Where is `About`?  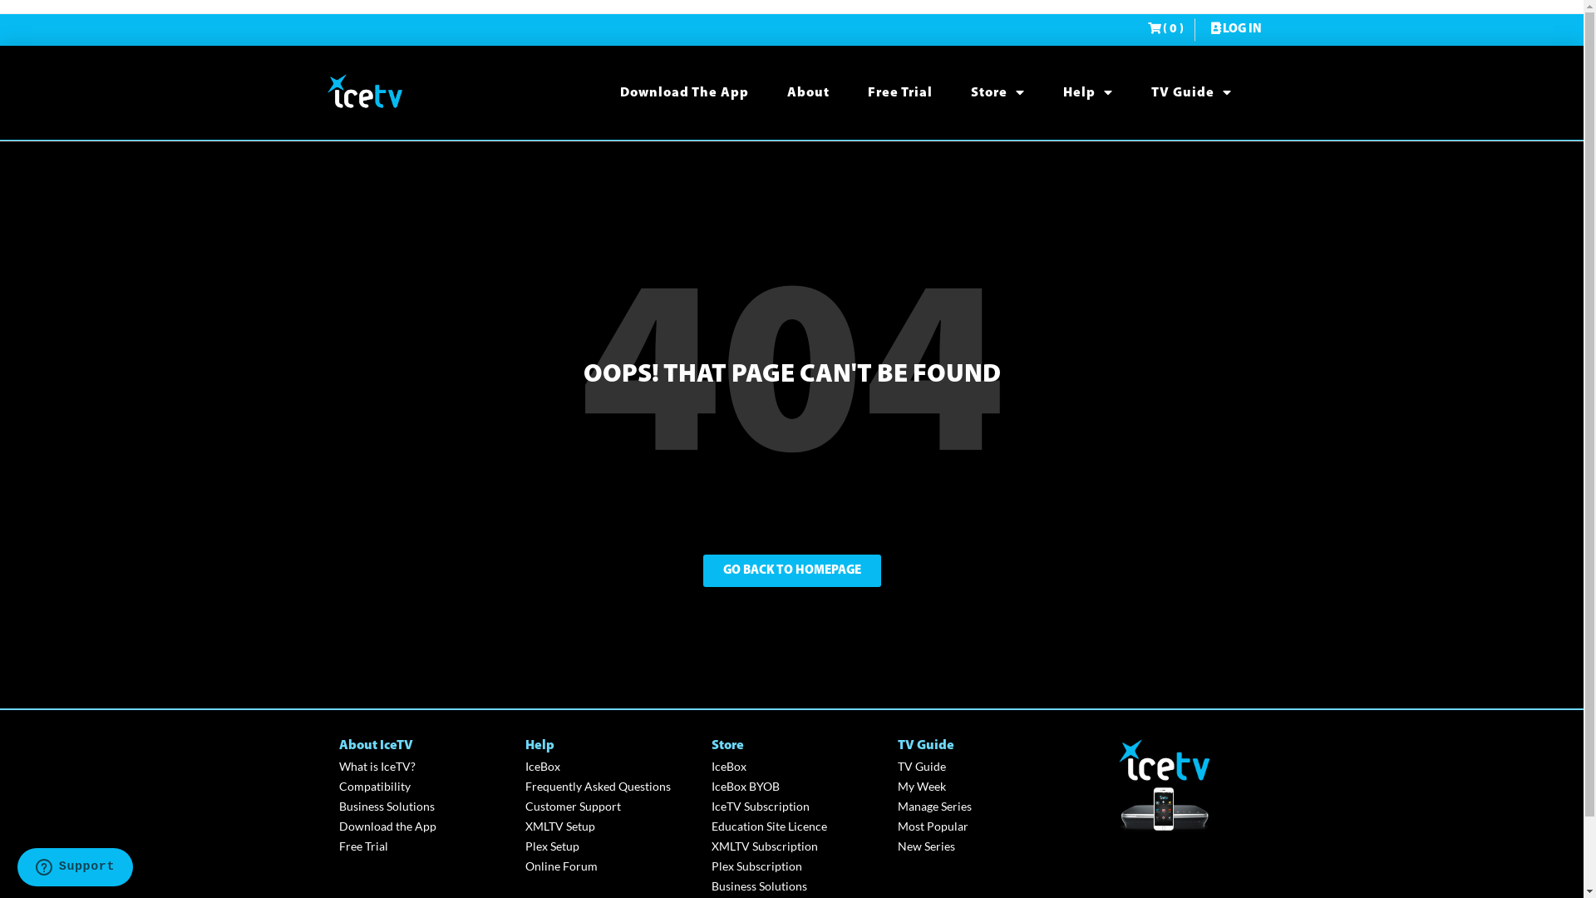
About is located at coordinates (808, 93).